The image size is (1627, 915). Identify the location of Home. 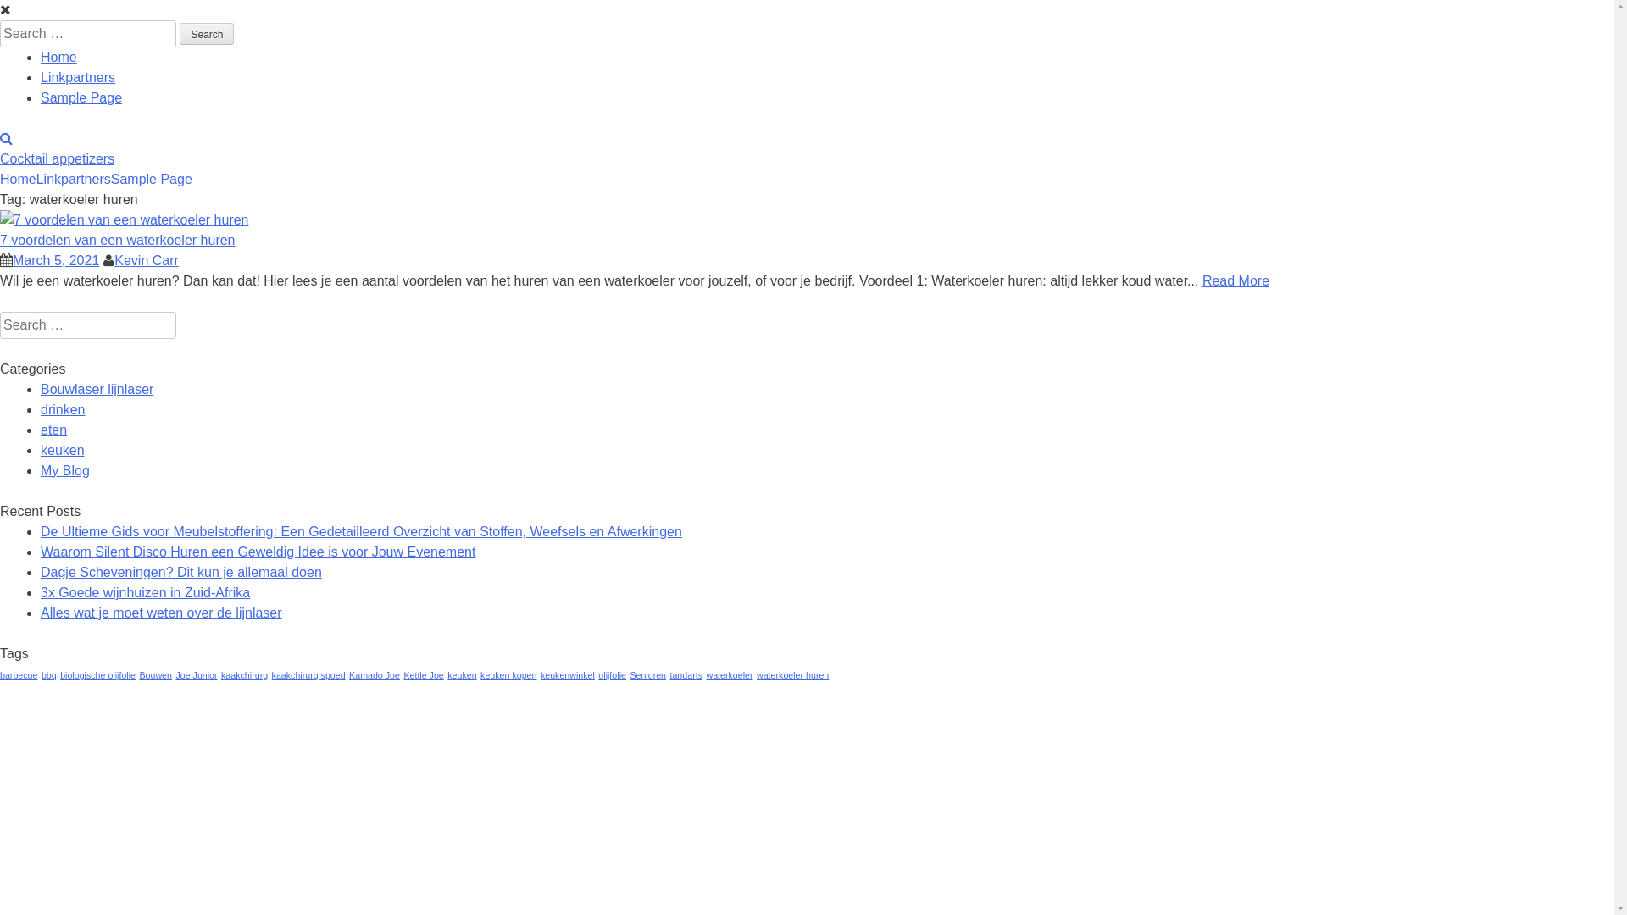
(59, 58).